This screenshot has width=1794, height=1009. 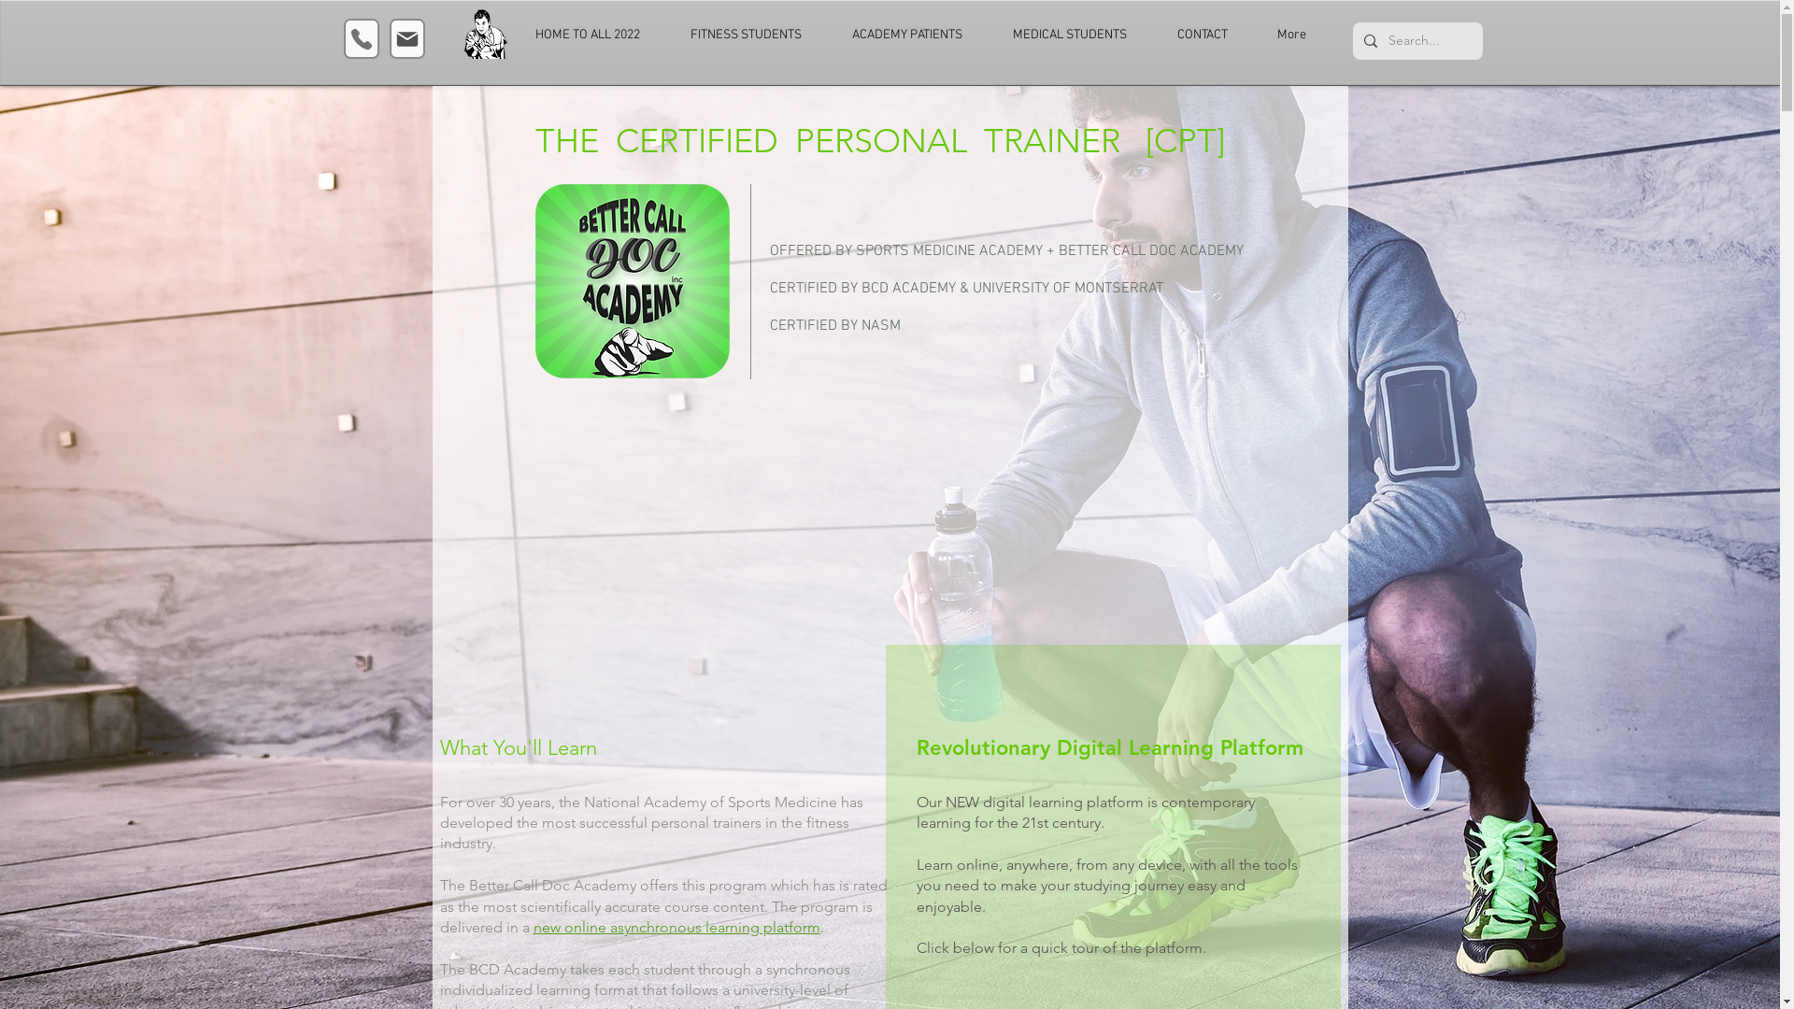 What do you see at coordinates (676, 927) in the screenshot?
I see `new online asynchronous learning platform` at bounding box center [676, 927].